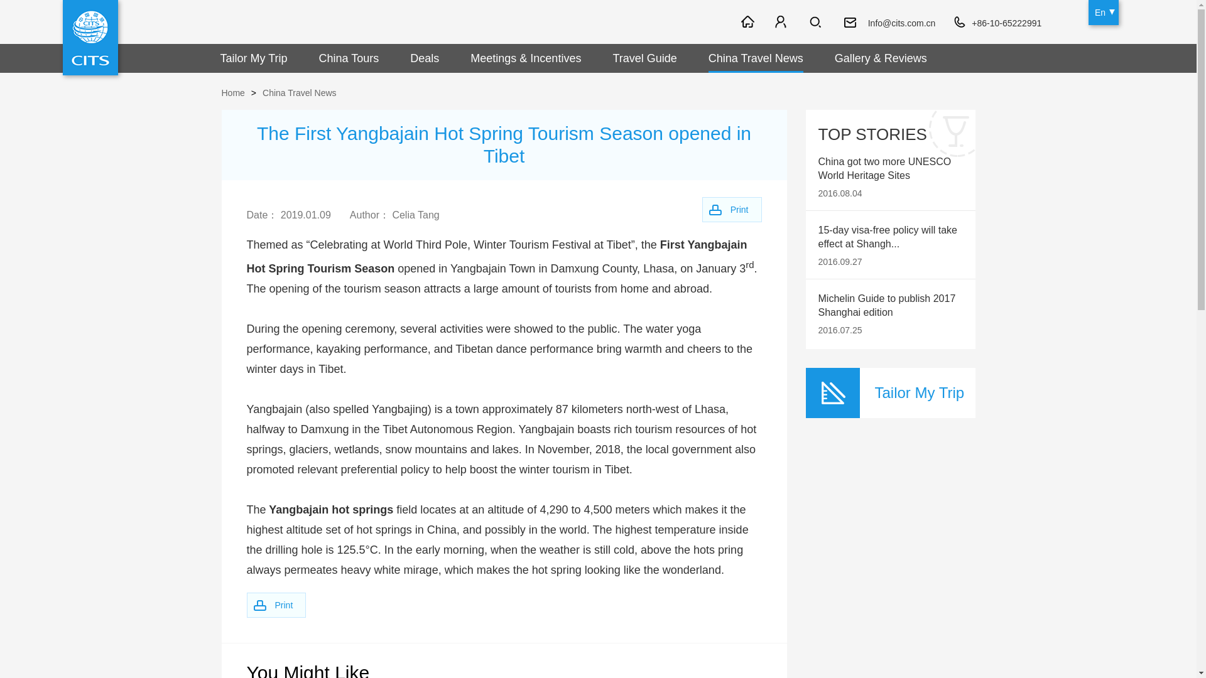 The image size is (1206, 678). What do you see at coordinates (254, 58) in the screenshot?
I see `Tailor My Trip` at bounding box center [254, 58].